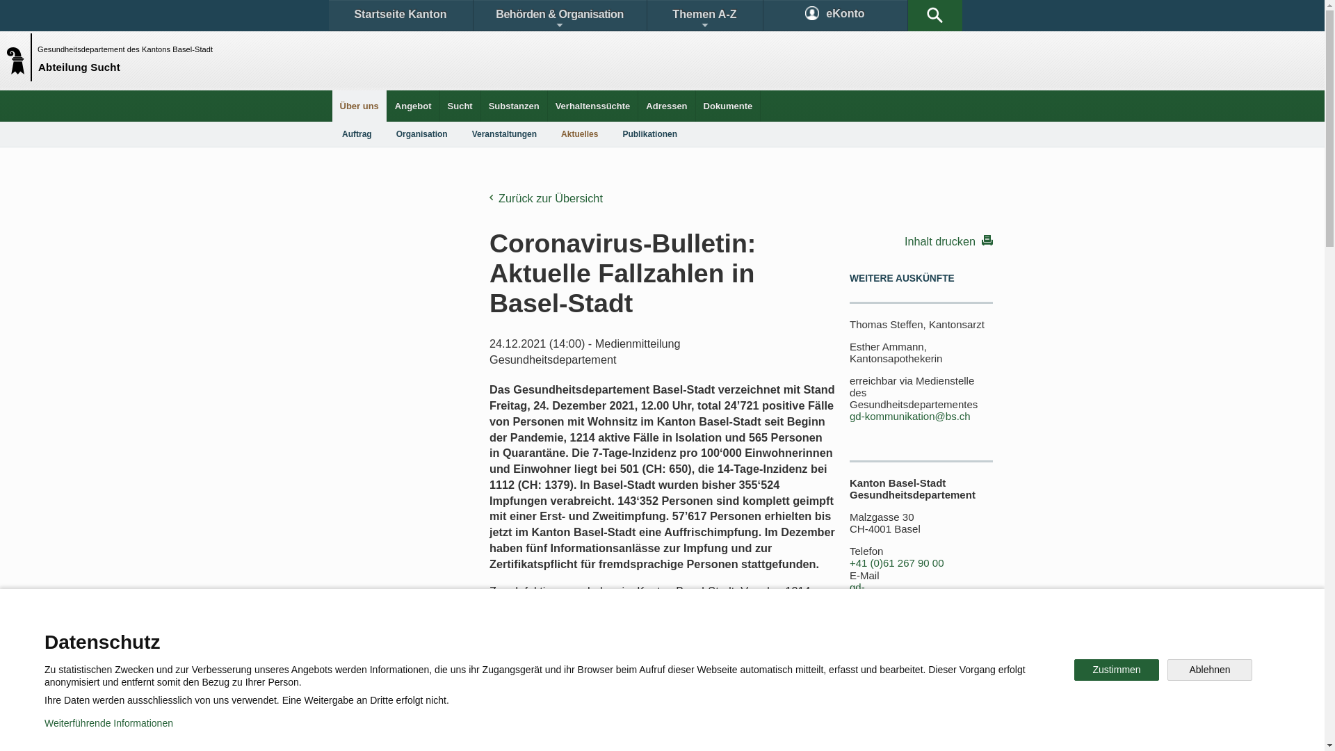 The height and width of the screenshot is (751, 1335). Describe the element at coordinates (666, 106) in the screenshot. I see `Adressen` at that location.